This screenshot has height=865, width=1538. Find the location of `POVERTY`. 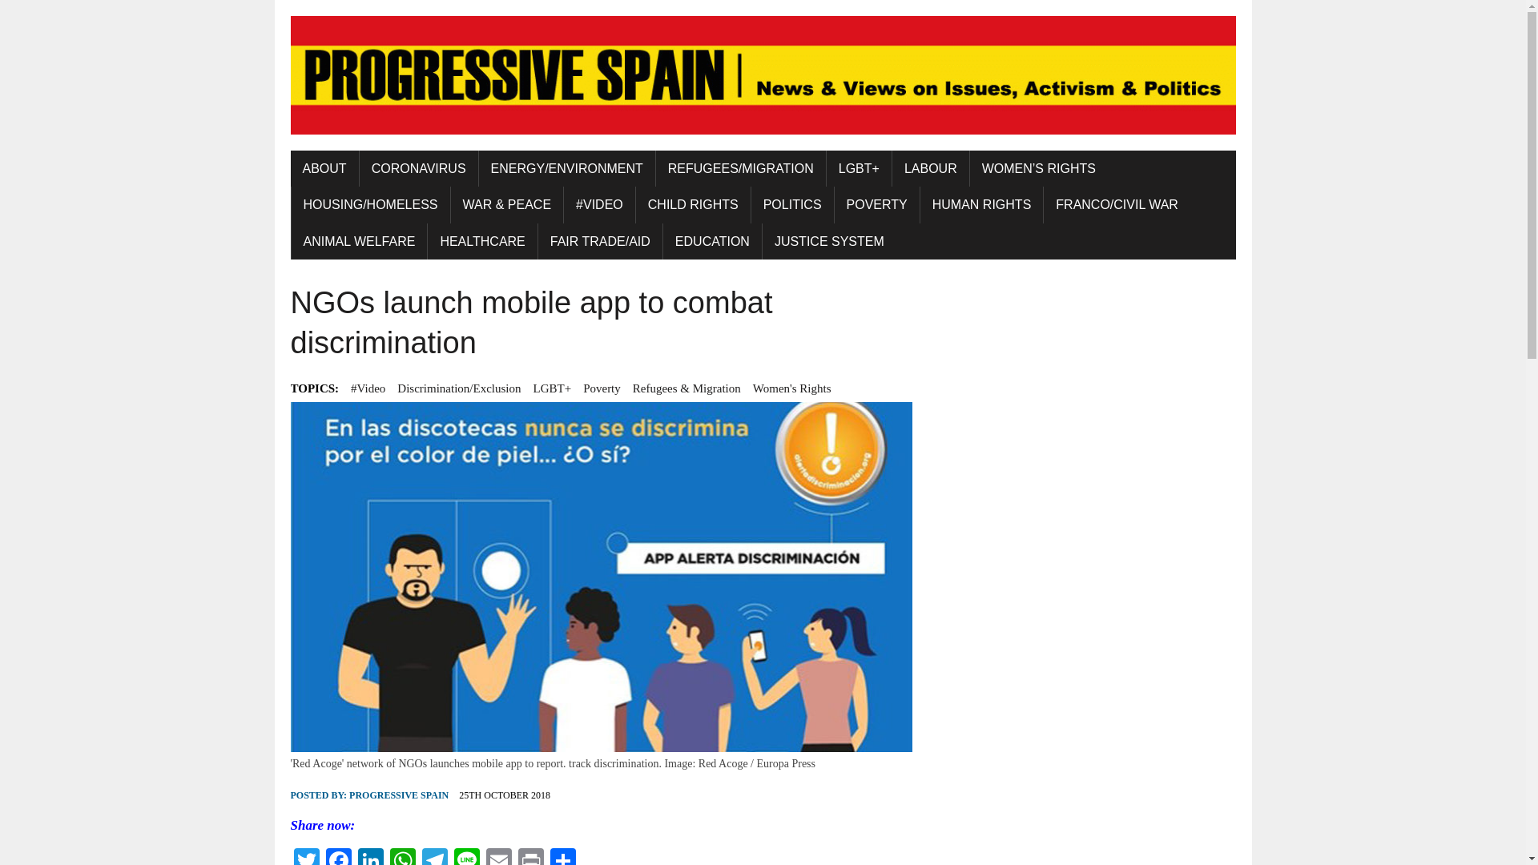

POVERTY is located at coordinates (877, 205).